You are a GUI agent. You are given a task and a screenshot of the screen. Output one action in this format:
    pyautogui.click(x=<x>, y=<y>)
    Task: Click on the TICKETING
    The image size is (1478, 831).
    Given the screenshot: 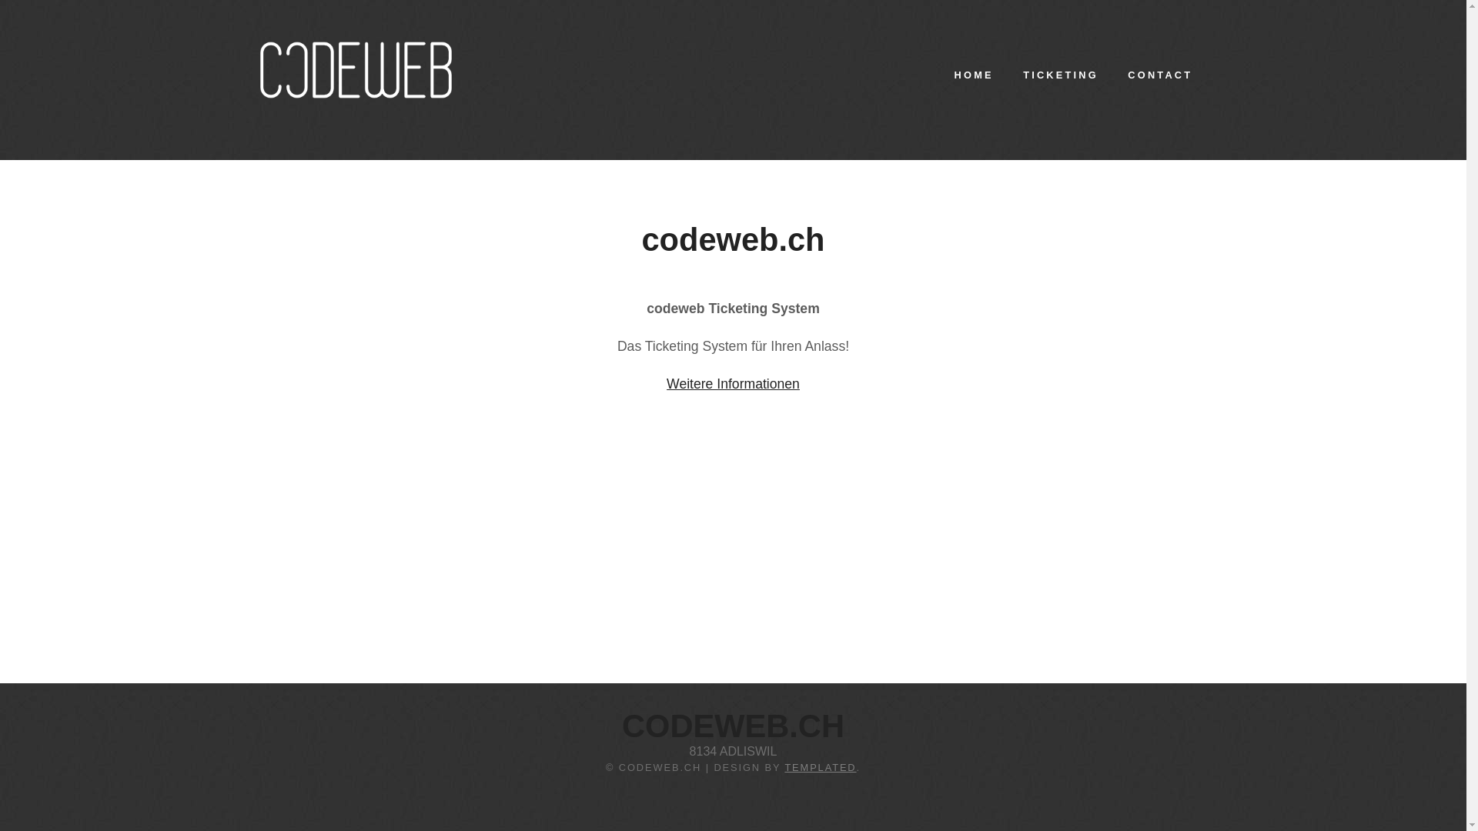 What is the action you would take?
    pyautogui.click(x=1061, y=75)
    